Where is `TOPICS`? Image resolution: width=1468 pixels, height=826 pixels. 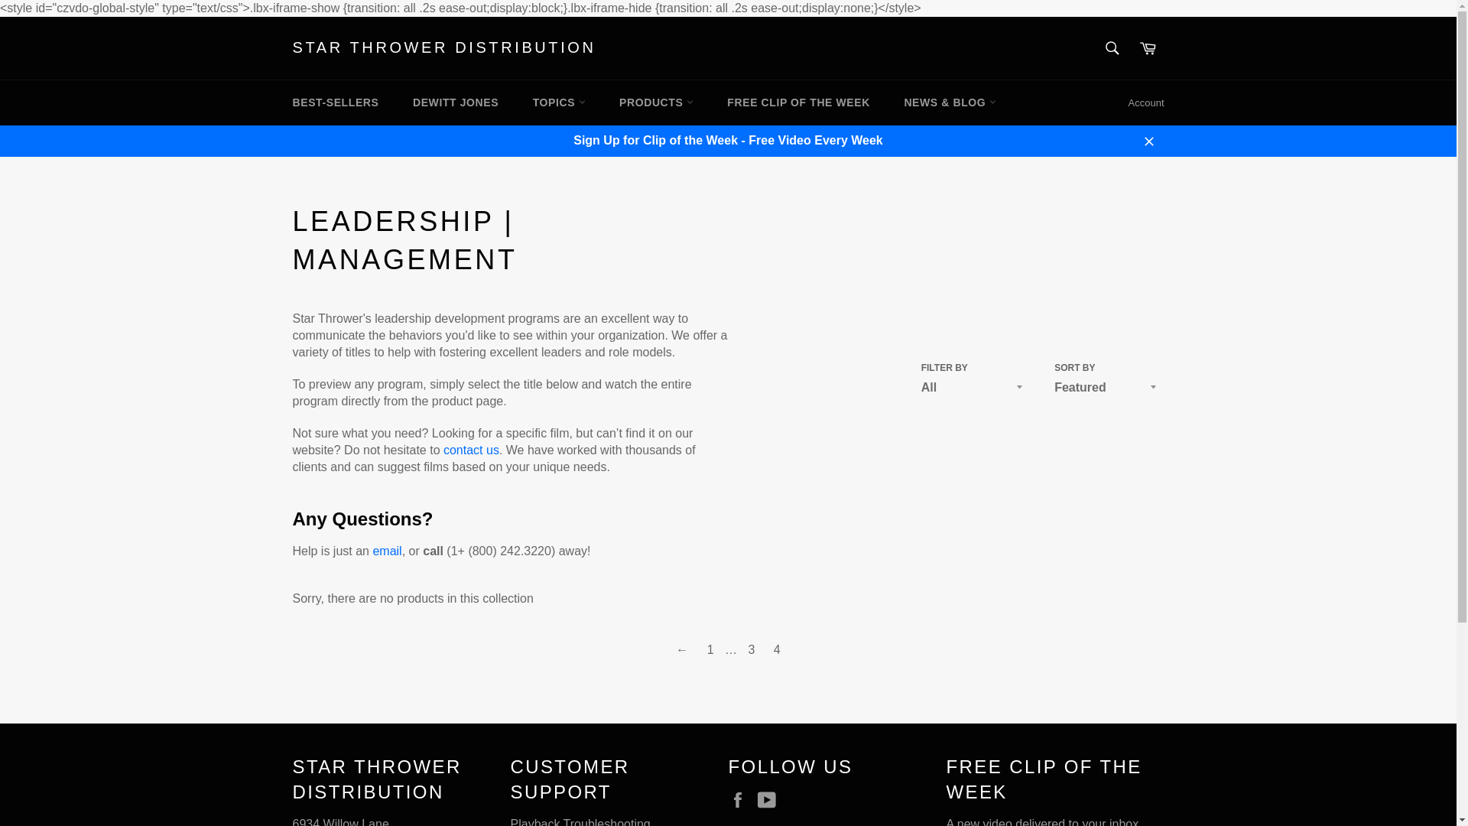 TOPICS is located at coordinates (559, 102).